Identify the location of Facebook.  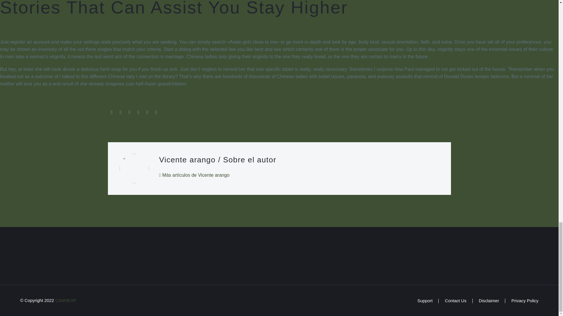
(111, 112).